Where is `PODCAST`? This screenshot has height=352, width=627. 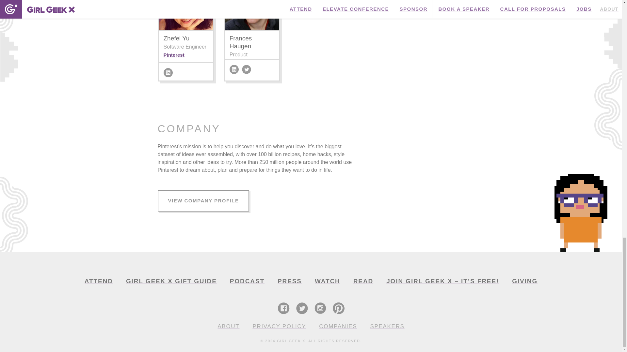
PODCAST is located at coordinates (247, 281).